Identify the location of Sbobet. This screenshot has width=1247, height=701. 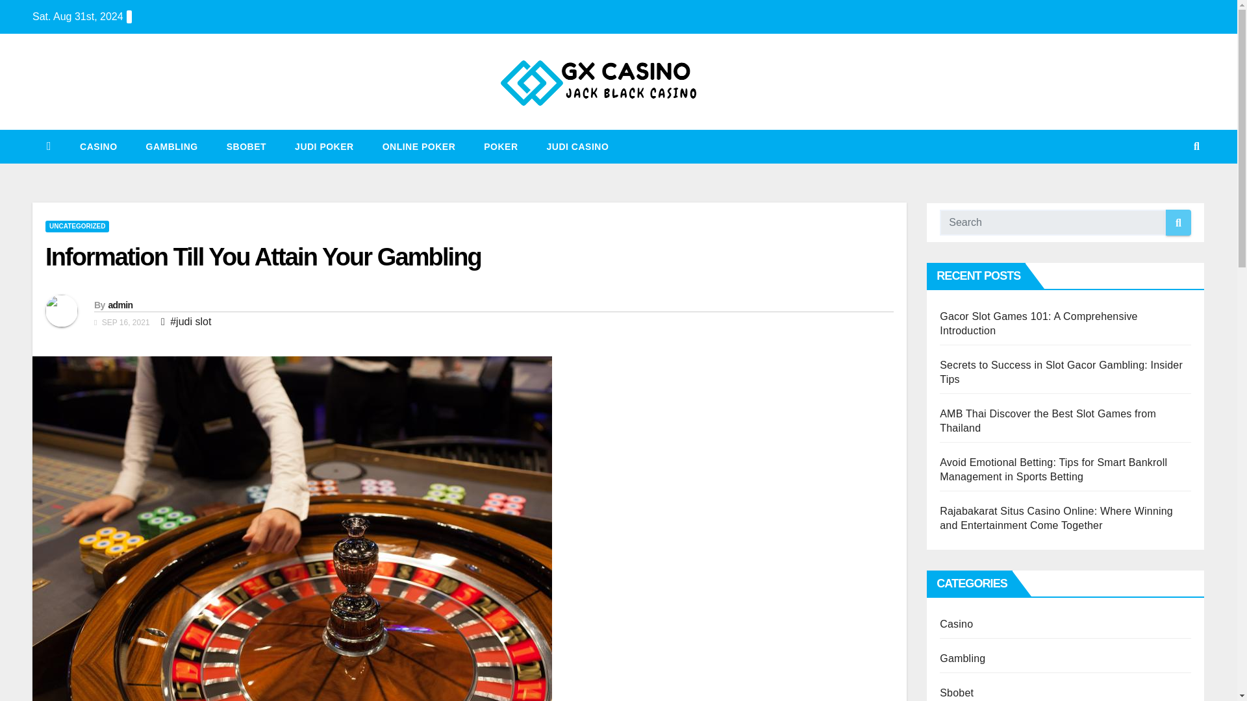
(246, 146).